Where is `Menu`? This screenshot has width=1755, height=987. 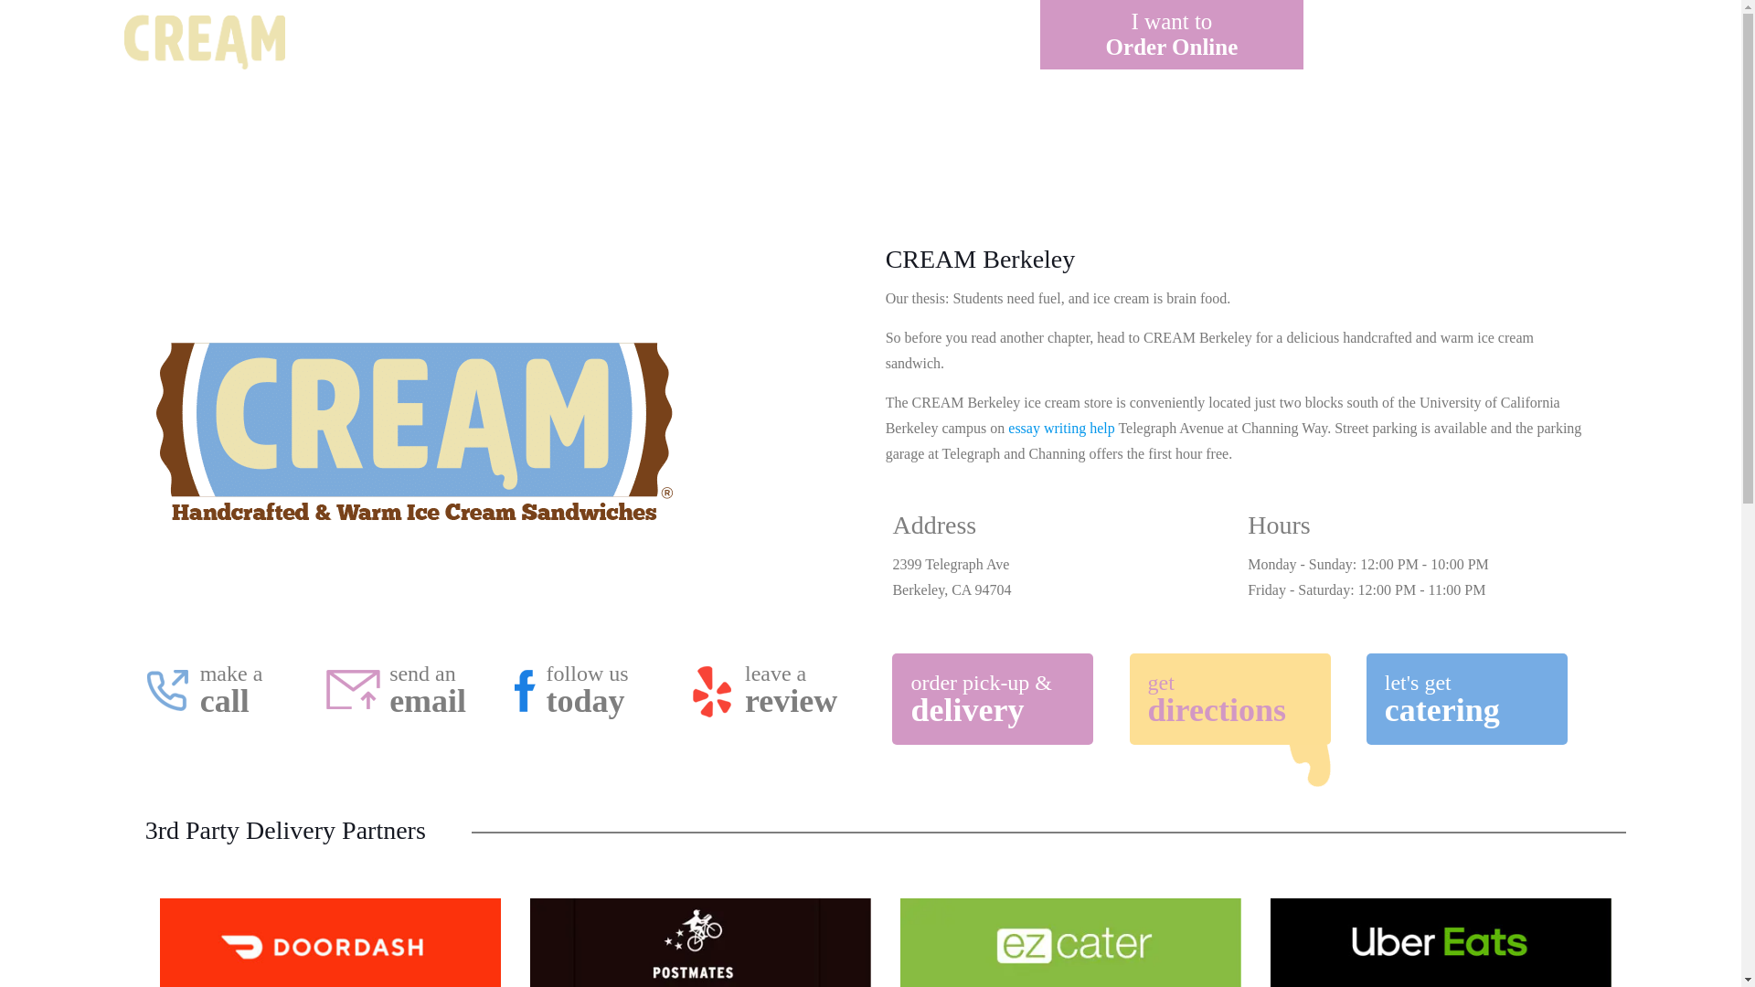
Menu is located at coordinates (1172, 35).